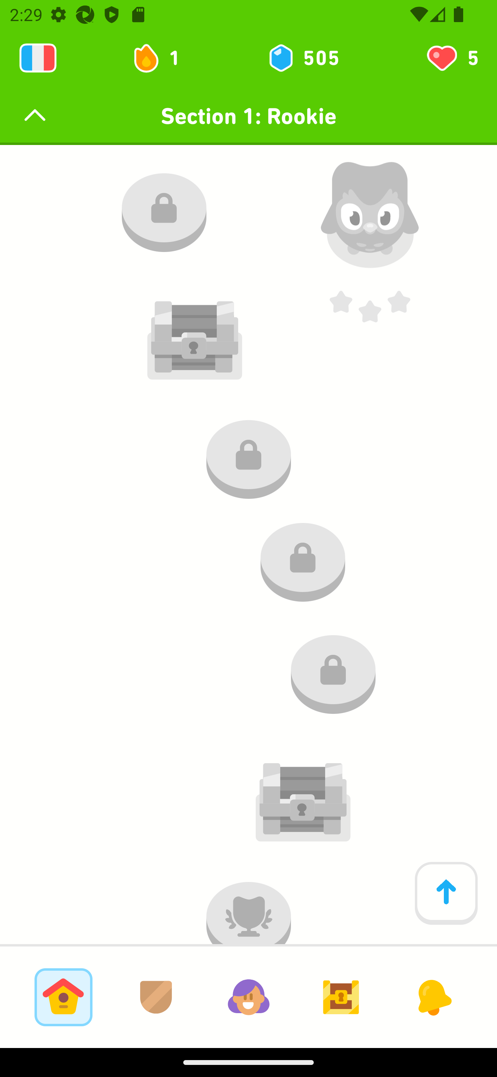 The width and height of the screenshot is (497, 1077). What do you see at coordinates (162, 58) in the screenshot?
I see `1 day streak 1` at bounding box center [162, 58].